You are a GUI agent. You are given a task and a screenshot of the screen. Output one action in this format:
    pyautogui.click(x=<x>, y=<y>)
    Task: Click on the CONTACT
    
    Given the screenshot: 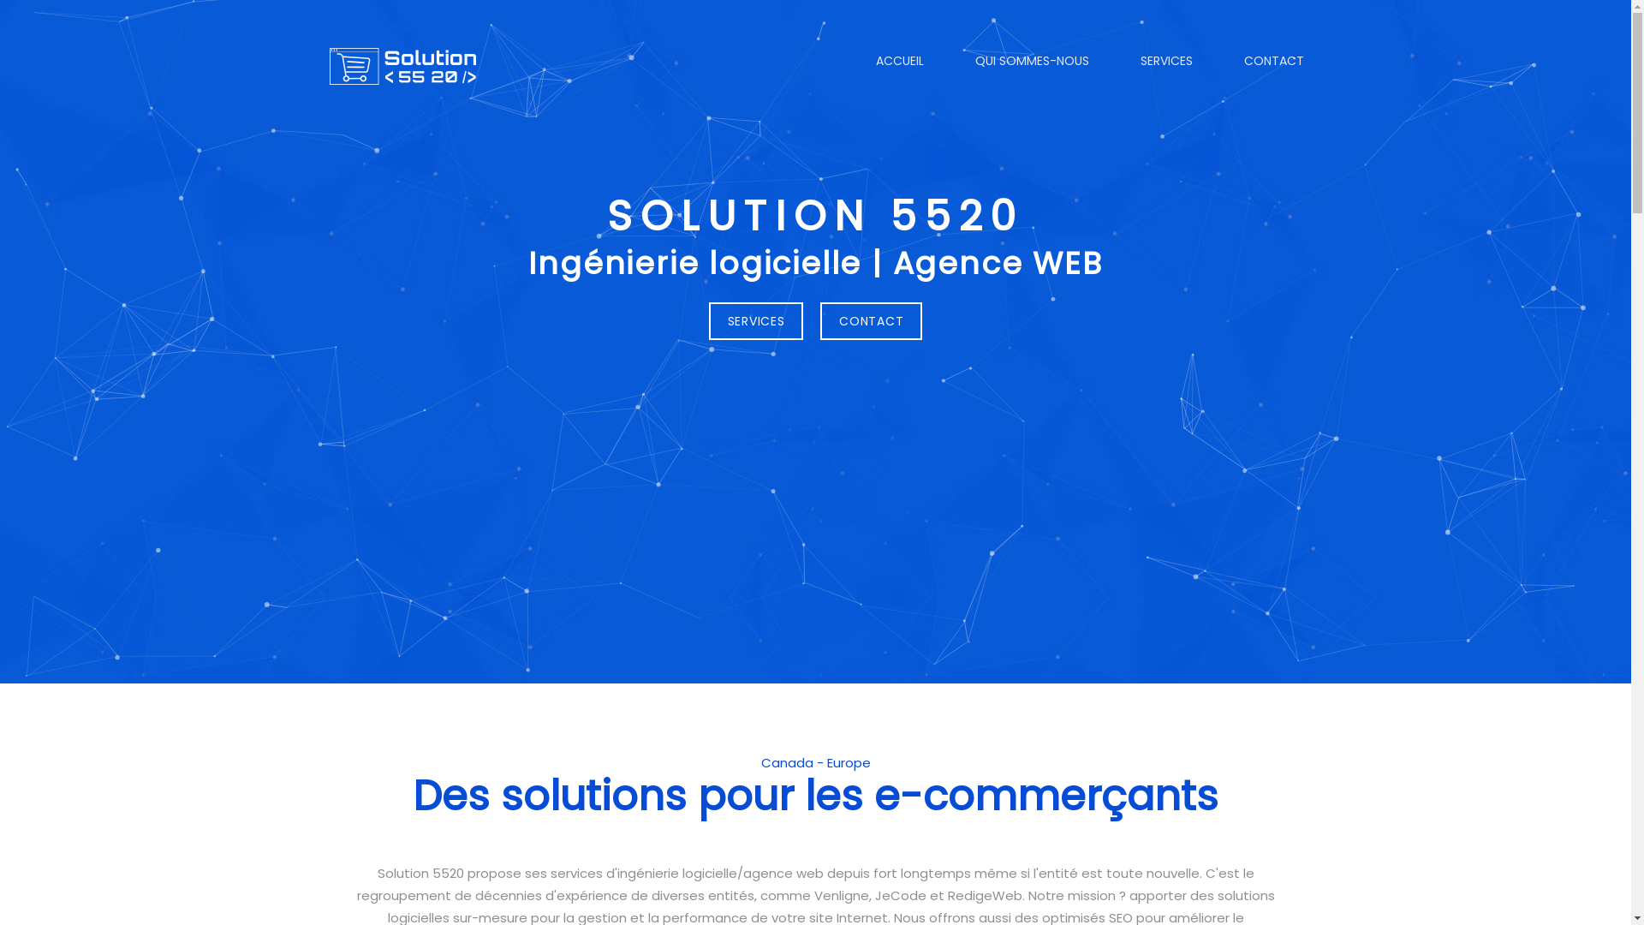 What is the action you would take?
    pyautogui.click(x=872, y=321)
    